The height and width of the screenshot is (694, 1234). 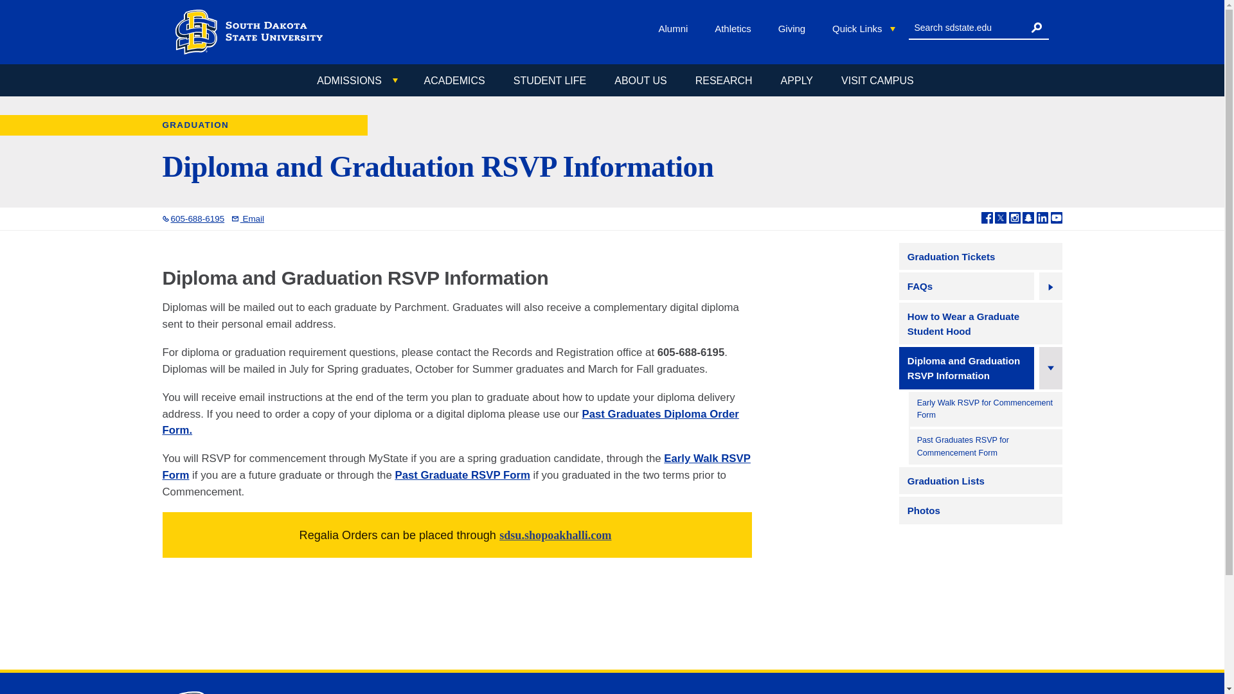 I want to click on Quick Links, so click(x=864, y=29).